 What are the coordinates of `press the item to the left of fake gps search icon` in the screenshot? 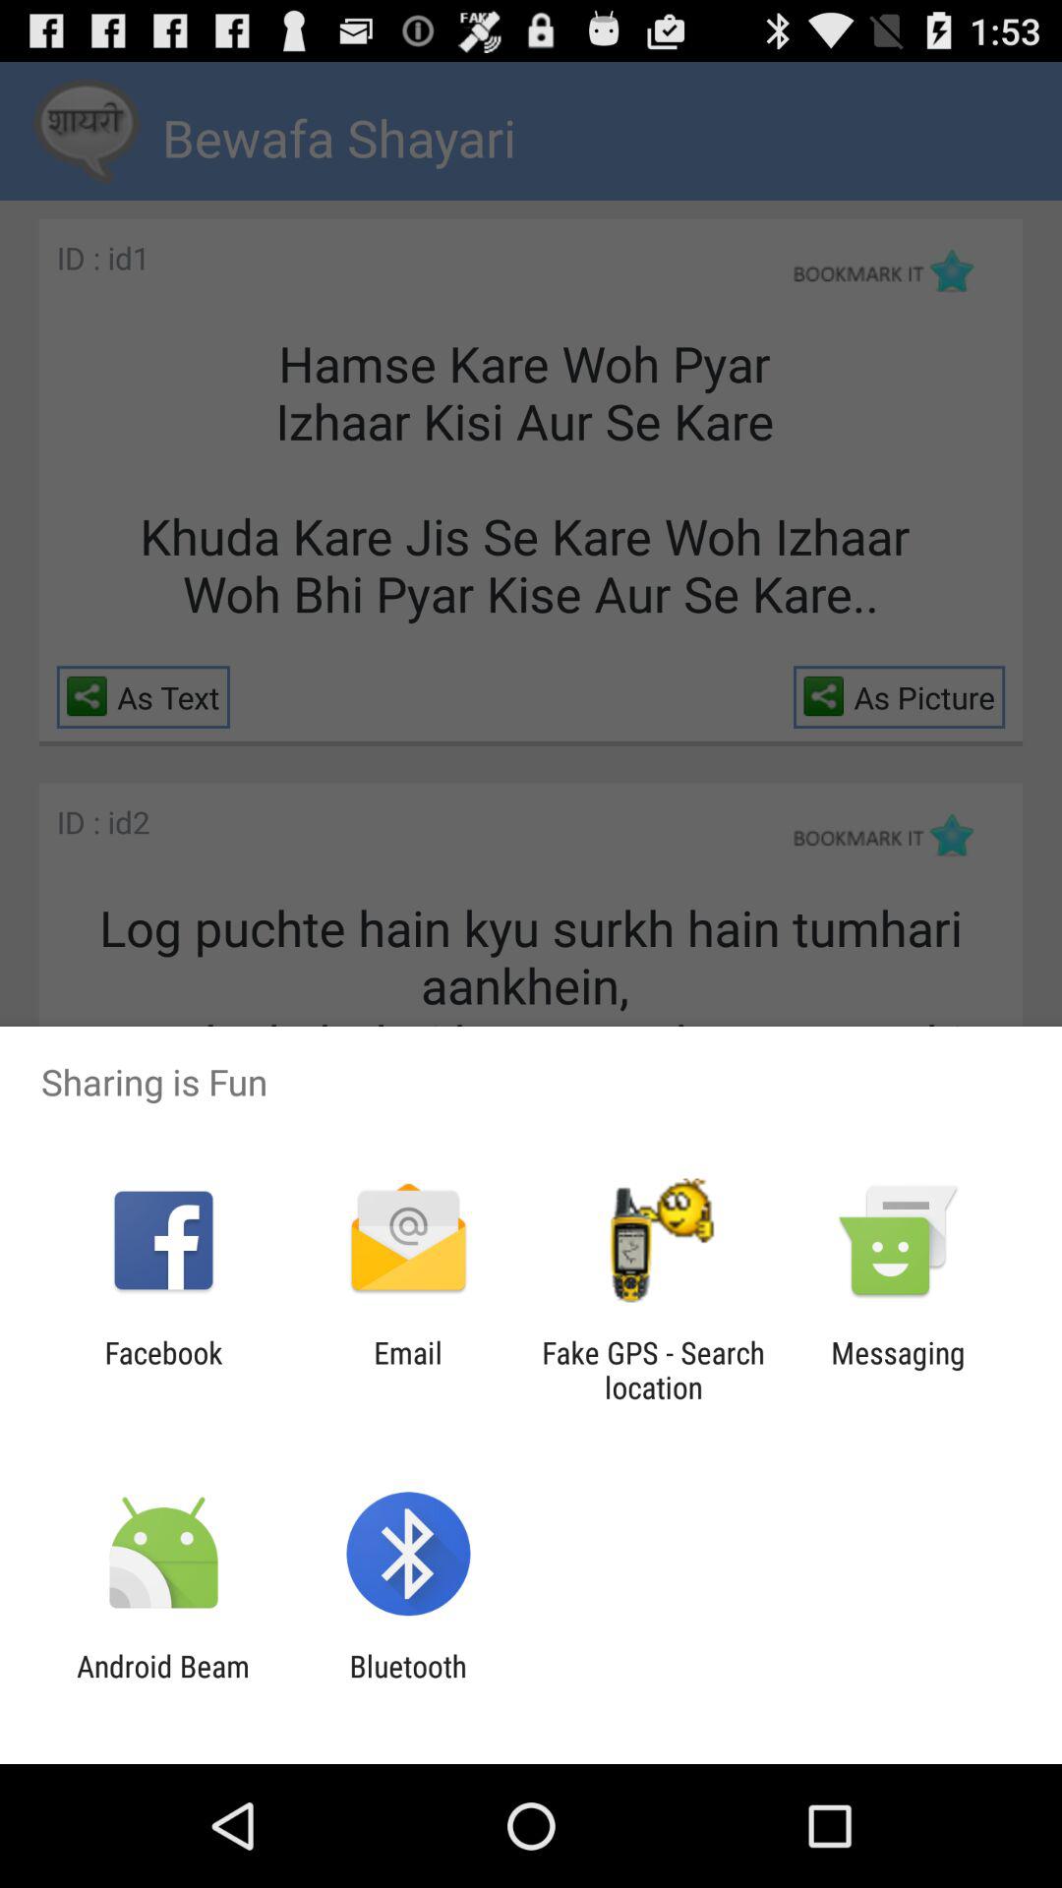 It's located at (407, 1370).